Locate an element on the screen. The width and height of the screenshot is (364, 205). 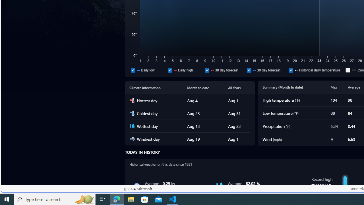
Humidity is located at coordinates (220, 186).